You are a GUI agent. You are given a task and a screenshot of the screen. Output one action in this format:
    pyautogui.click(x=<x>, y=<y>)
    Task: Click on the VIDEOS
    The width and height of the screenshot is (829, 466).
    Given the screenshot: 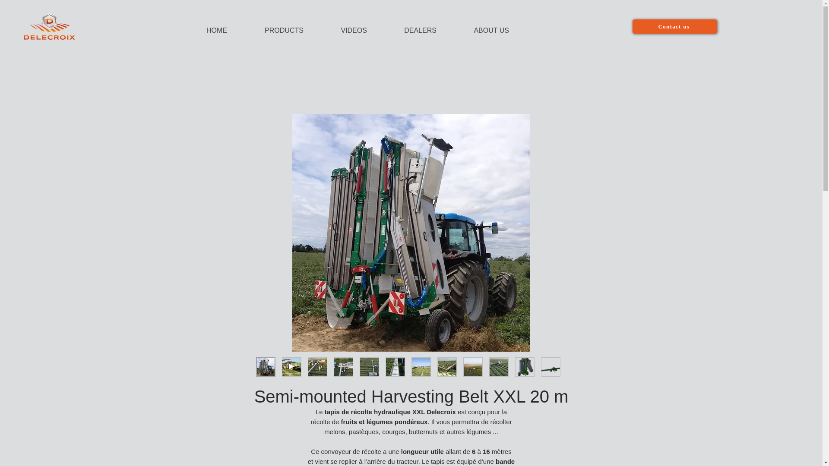 What is the action you would take?
    pyautogui.click(x=343, y=26)
    